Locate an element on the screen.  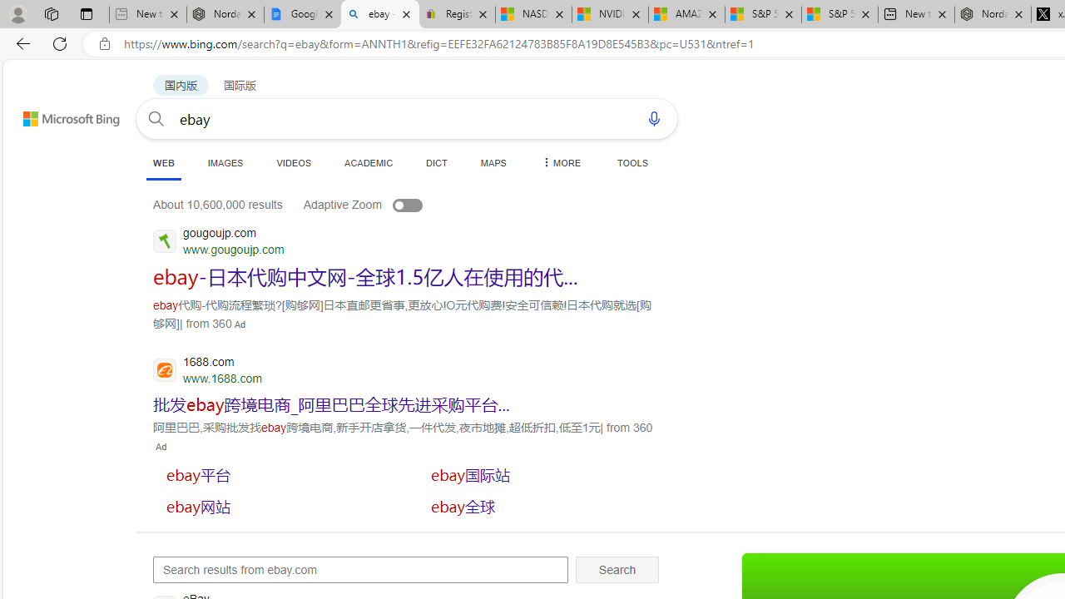
DICT is located at coordinates (437, 162).